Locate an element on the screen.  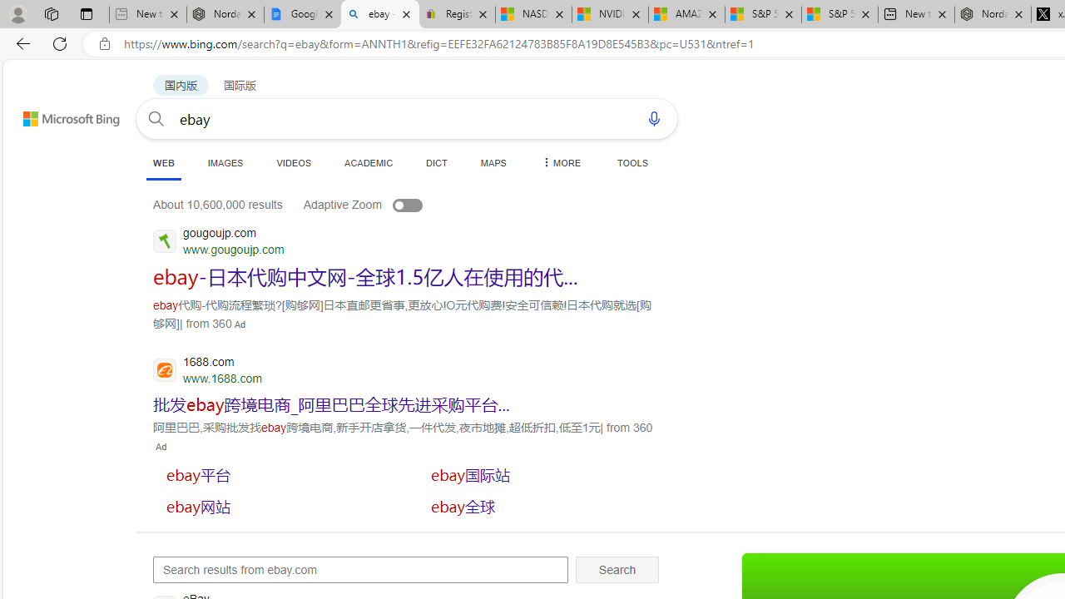
DICT is located at coordinates (437, 162).